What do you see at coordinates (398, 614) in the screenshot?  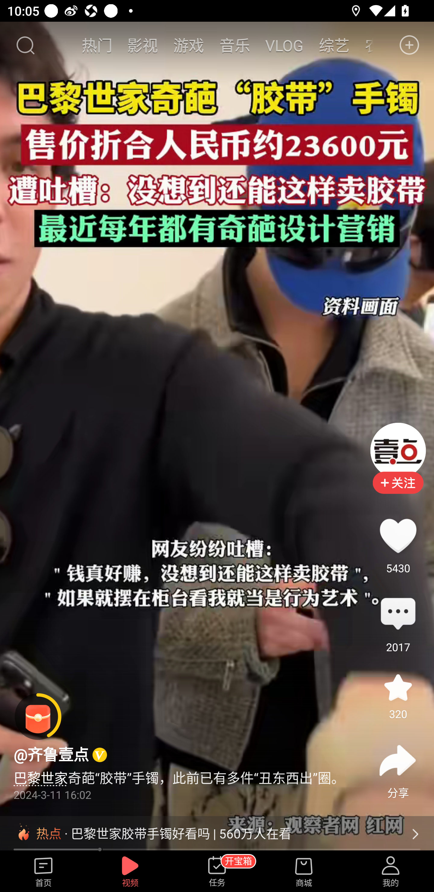 I see `评论2017 评论 2017` at bounding box center [398, 614].